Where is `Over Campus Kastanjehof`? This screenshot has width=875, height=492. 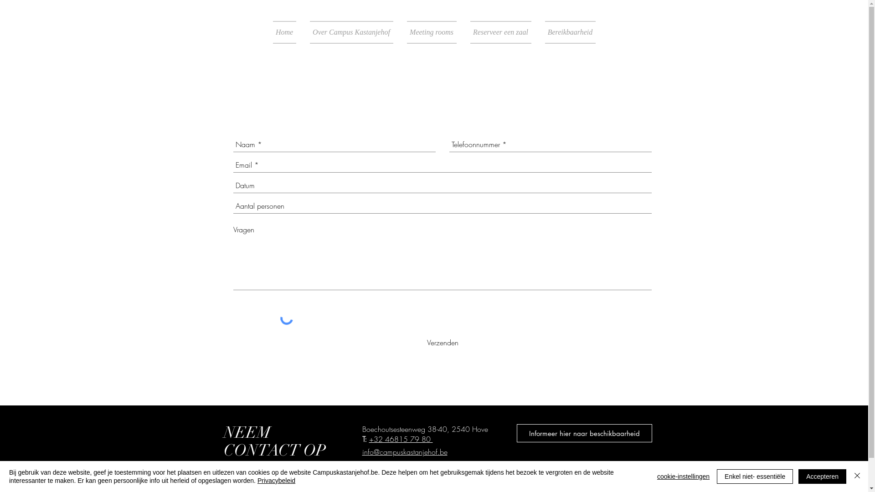
Over Campus Kastanjehof is located at coordinates (351, 32).